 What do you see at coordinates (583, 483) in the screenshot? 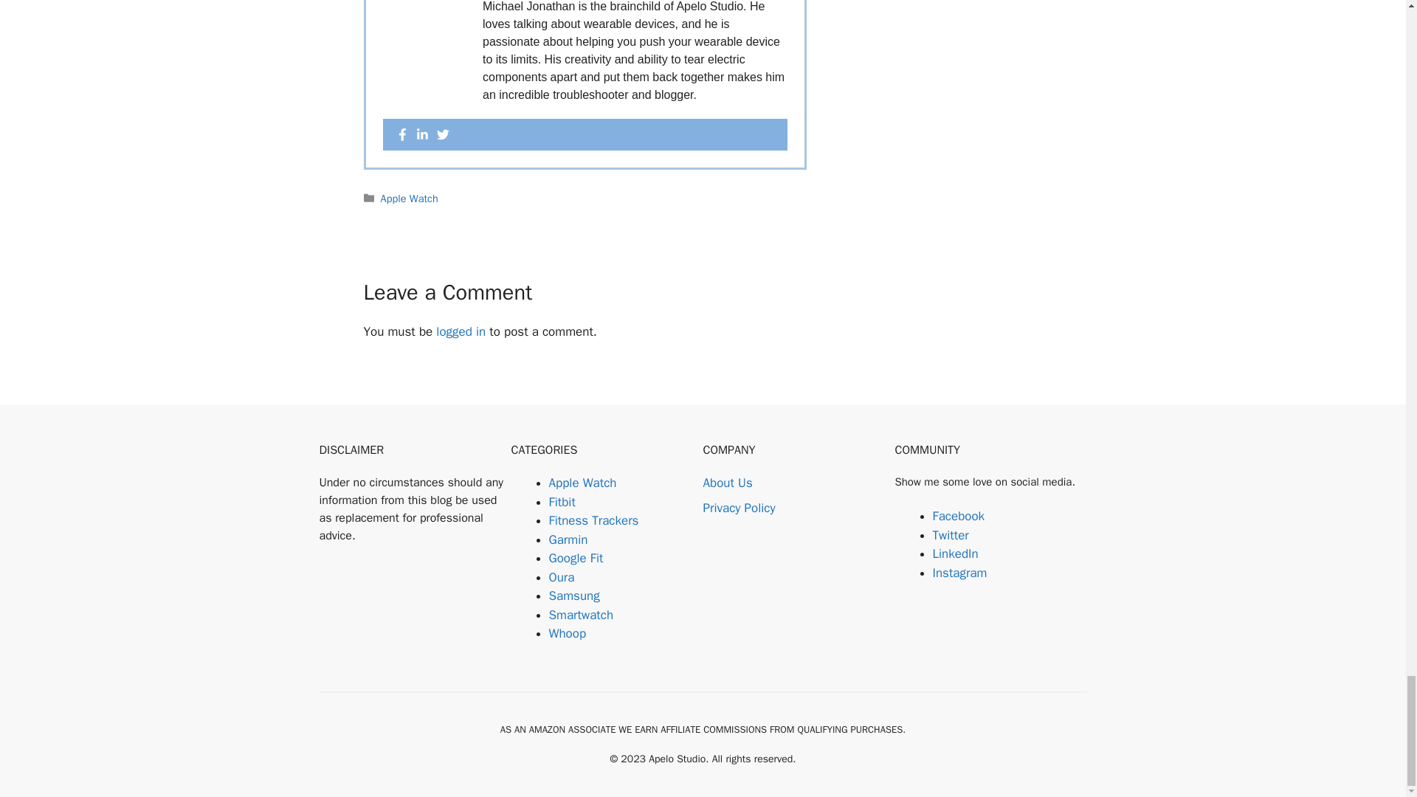
I see `Apple Watch` at bounding box center [583, 483].